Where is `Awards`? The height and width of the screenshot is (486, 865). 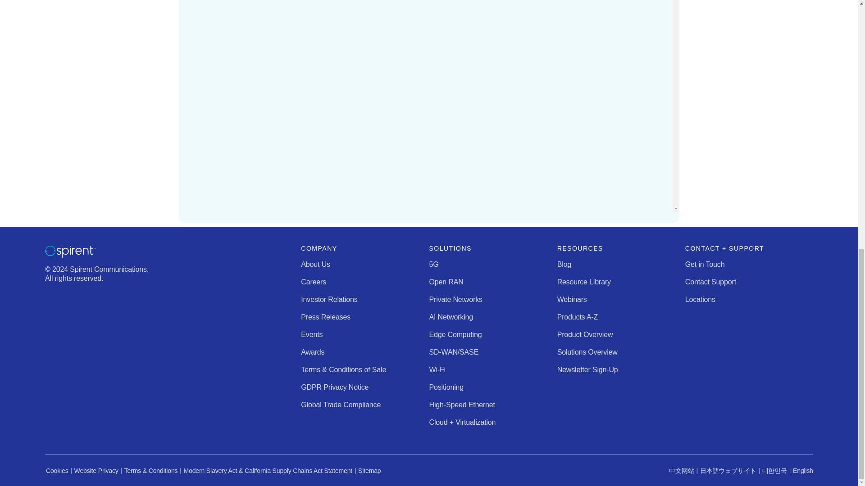
Awards is located at coordinates (313, 352).